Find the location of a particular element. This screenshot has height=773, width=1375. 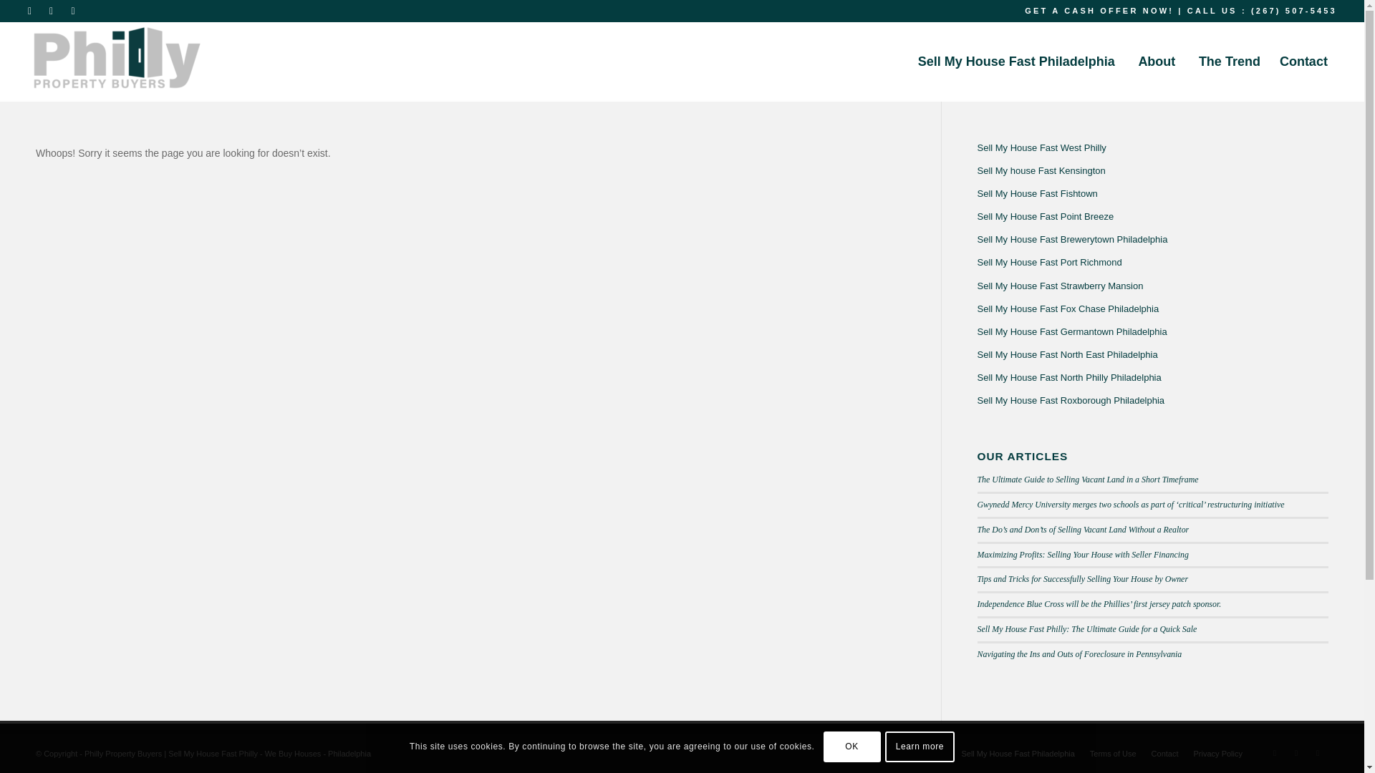

Sell My House Fast West Philly is located at coordinates (1152, 147).